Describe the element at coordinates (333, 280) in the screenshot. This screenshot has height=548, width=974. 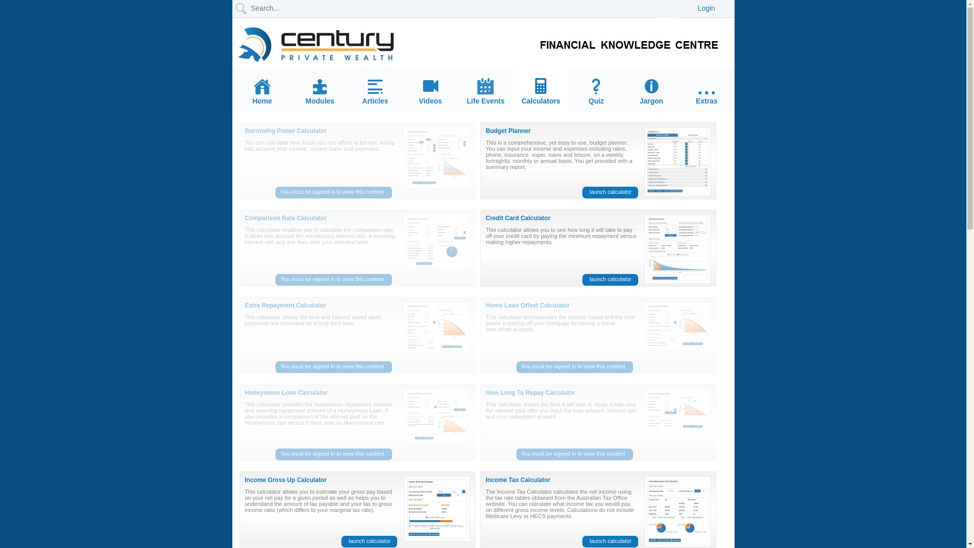
I see `You must be signed in to view this content` at that location.